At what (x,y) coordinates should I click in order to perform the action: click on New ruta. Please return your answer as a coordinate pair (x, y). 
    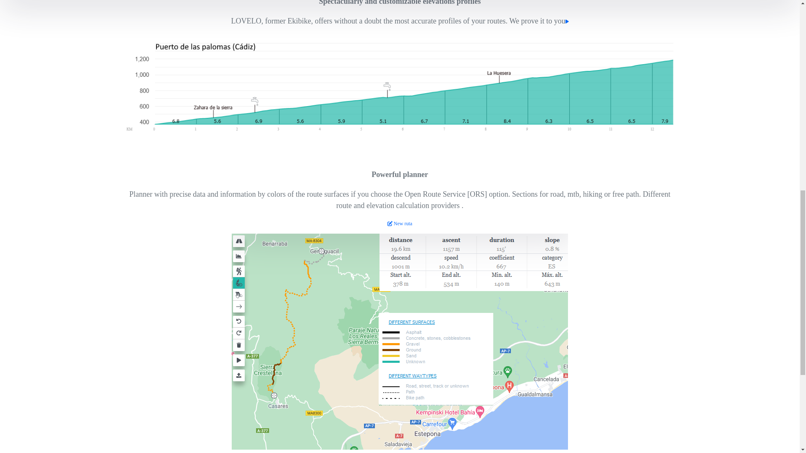
    Looking at the image, I should click on (400, 223).